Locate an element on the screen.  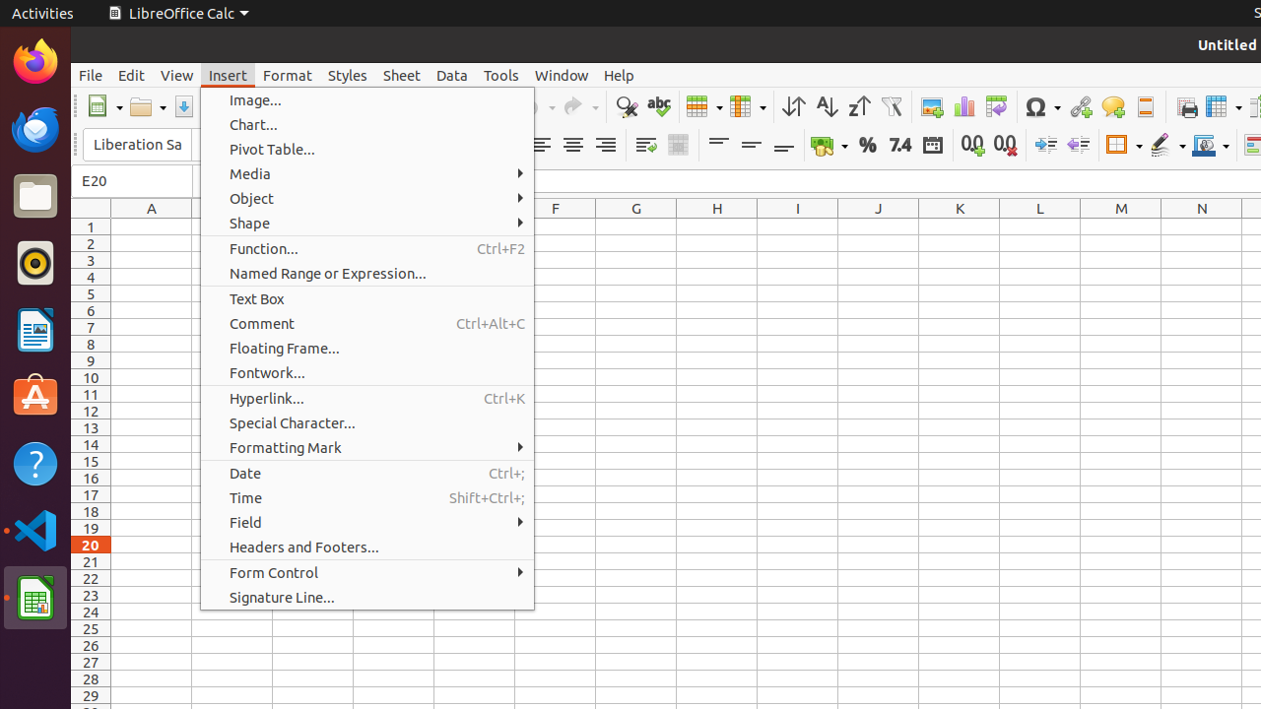
M1 is located at coordinates (1121, 226).